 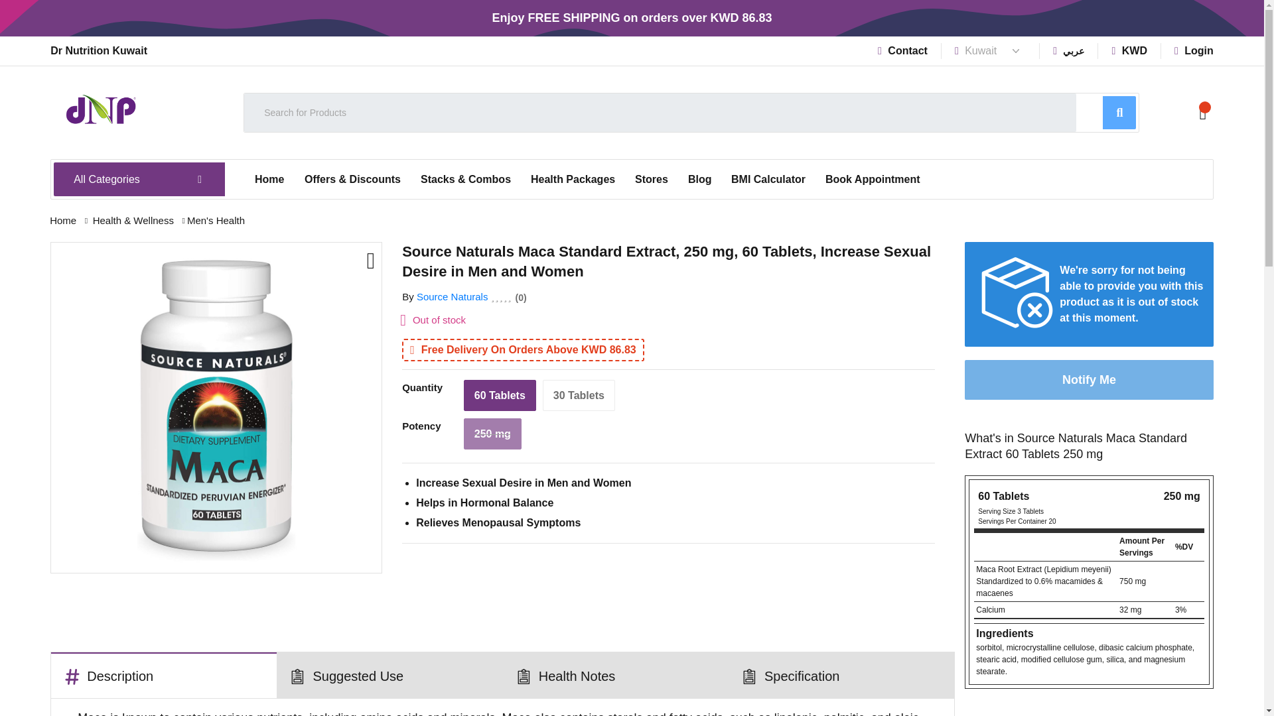 What do you see at coordinates (1194, 50) in the screenshot?
I see `Login` at bounding box center [1194, 50].